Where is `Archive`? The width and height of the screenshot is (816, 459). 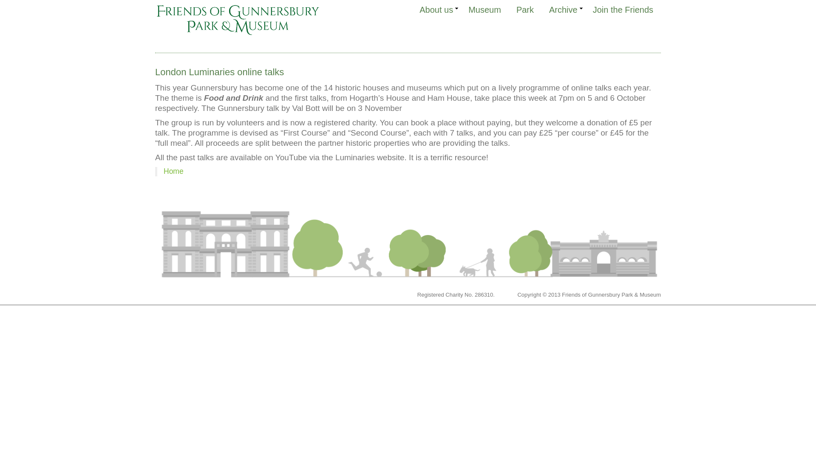 Archive is located at coordinates (563, 10).